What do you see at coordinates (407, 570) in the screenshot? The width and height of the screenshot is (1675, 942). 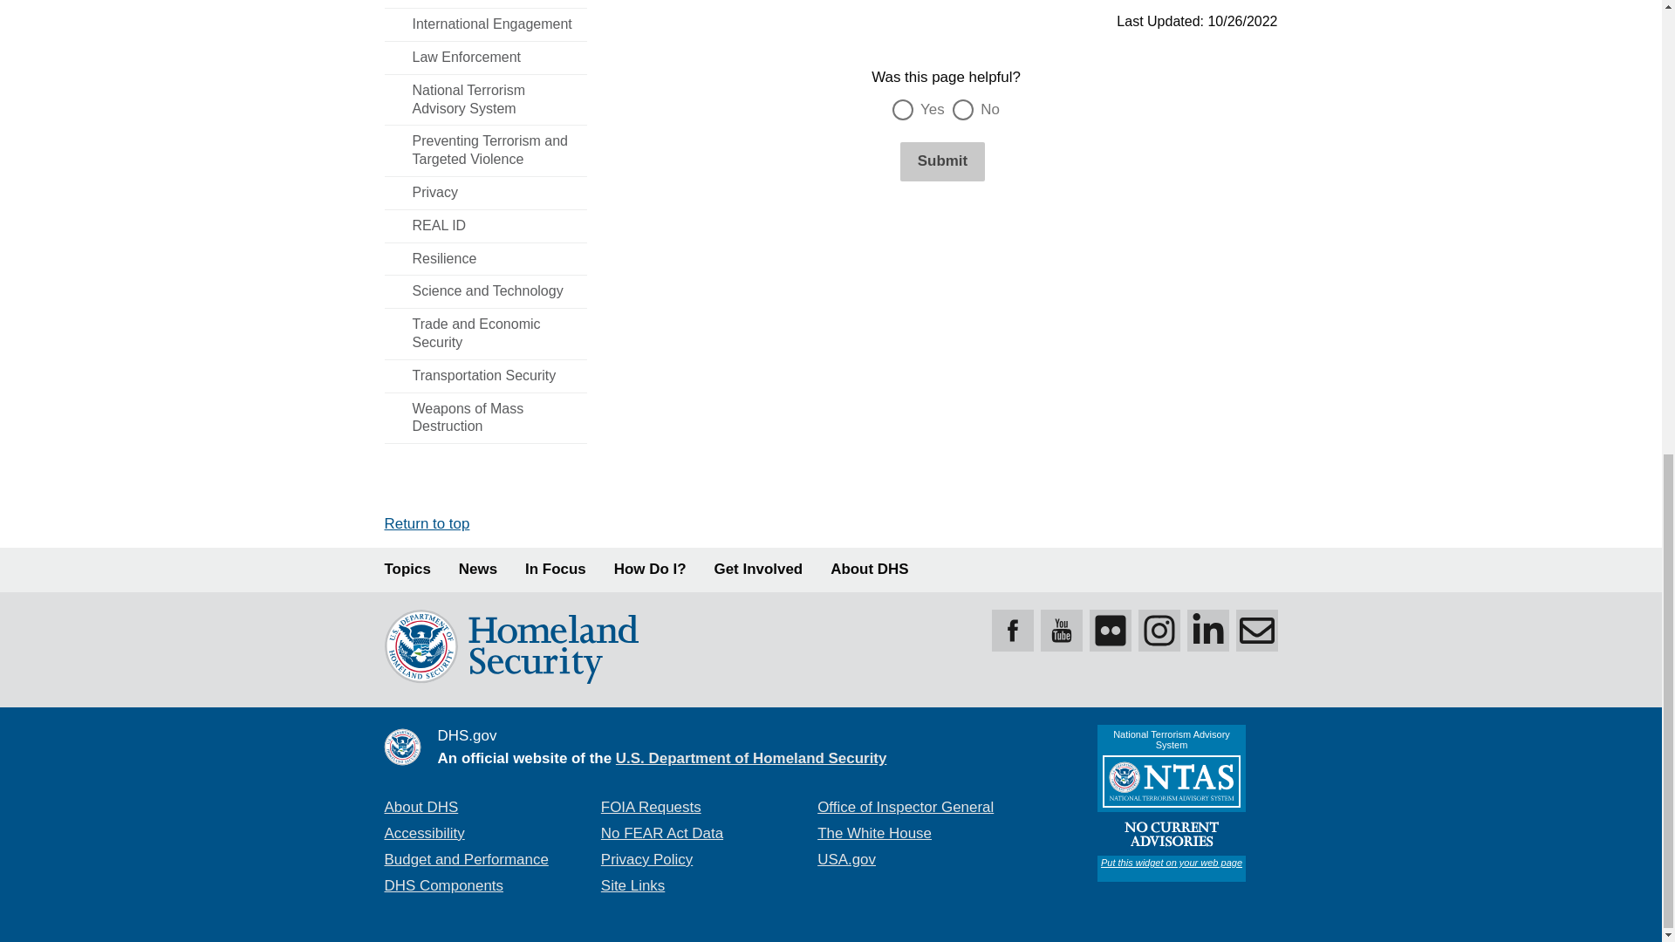 I see `Topics` at bounding box center [407, 570].